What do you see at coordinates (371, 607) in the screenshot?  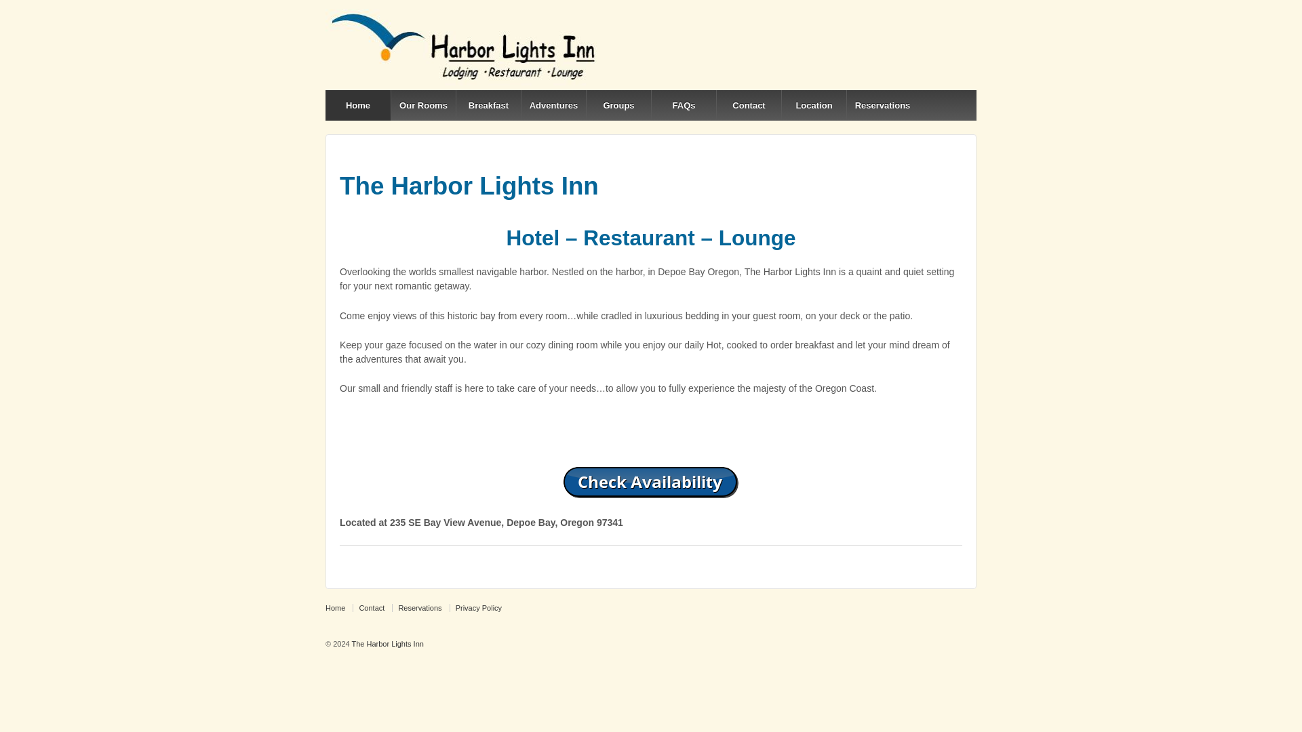 I see `Contact` at bounding box center [371, 607].